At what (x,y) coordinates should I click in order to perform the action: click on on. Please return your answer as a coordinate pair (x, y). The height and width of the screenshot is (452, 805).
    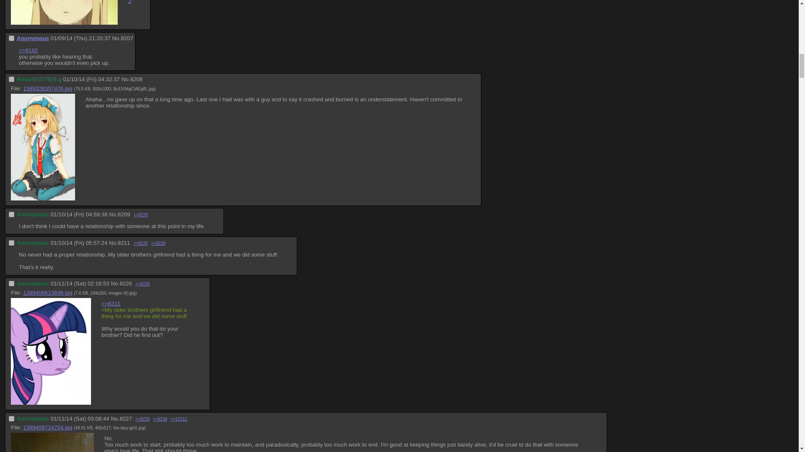
    Looking at the image, I should click on (12, 214).